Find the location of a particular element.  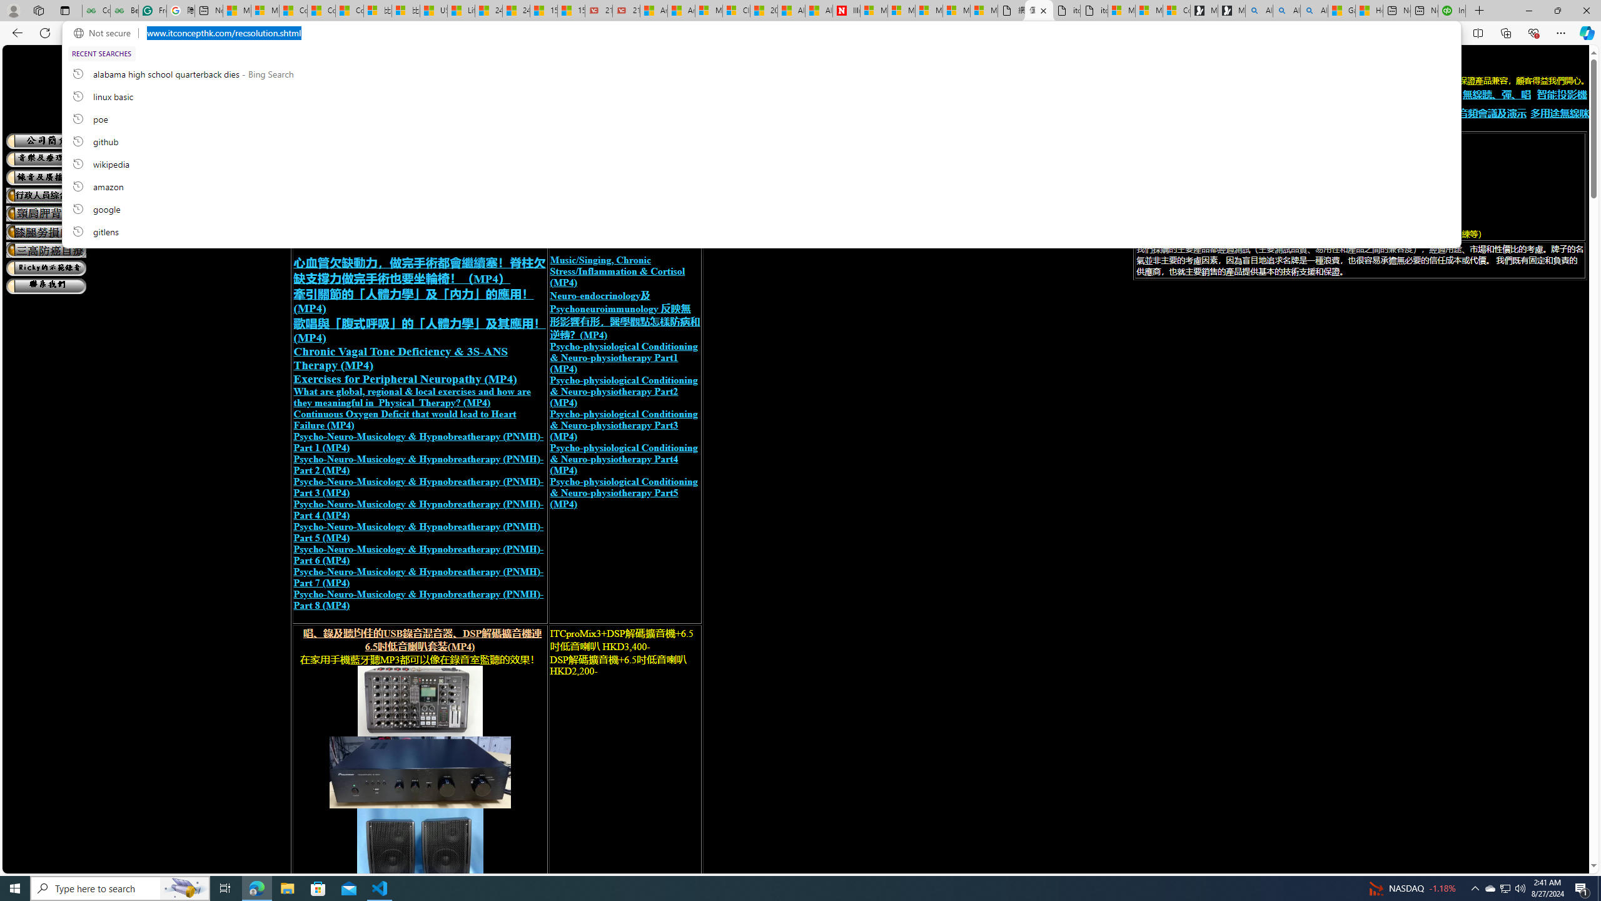

Consumer Health Data Privacy Policy is located at coordinates (1176, 11).